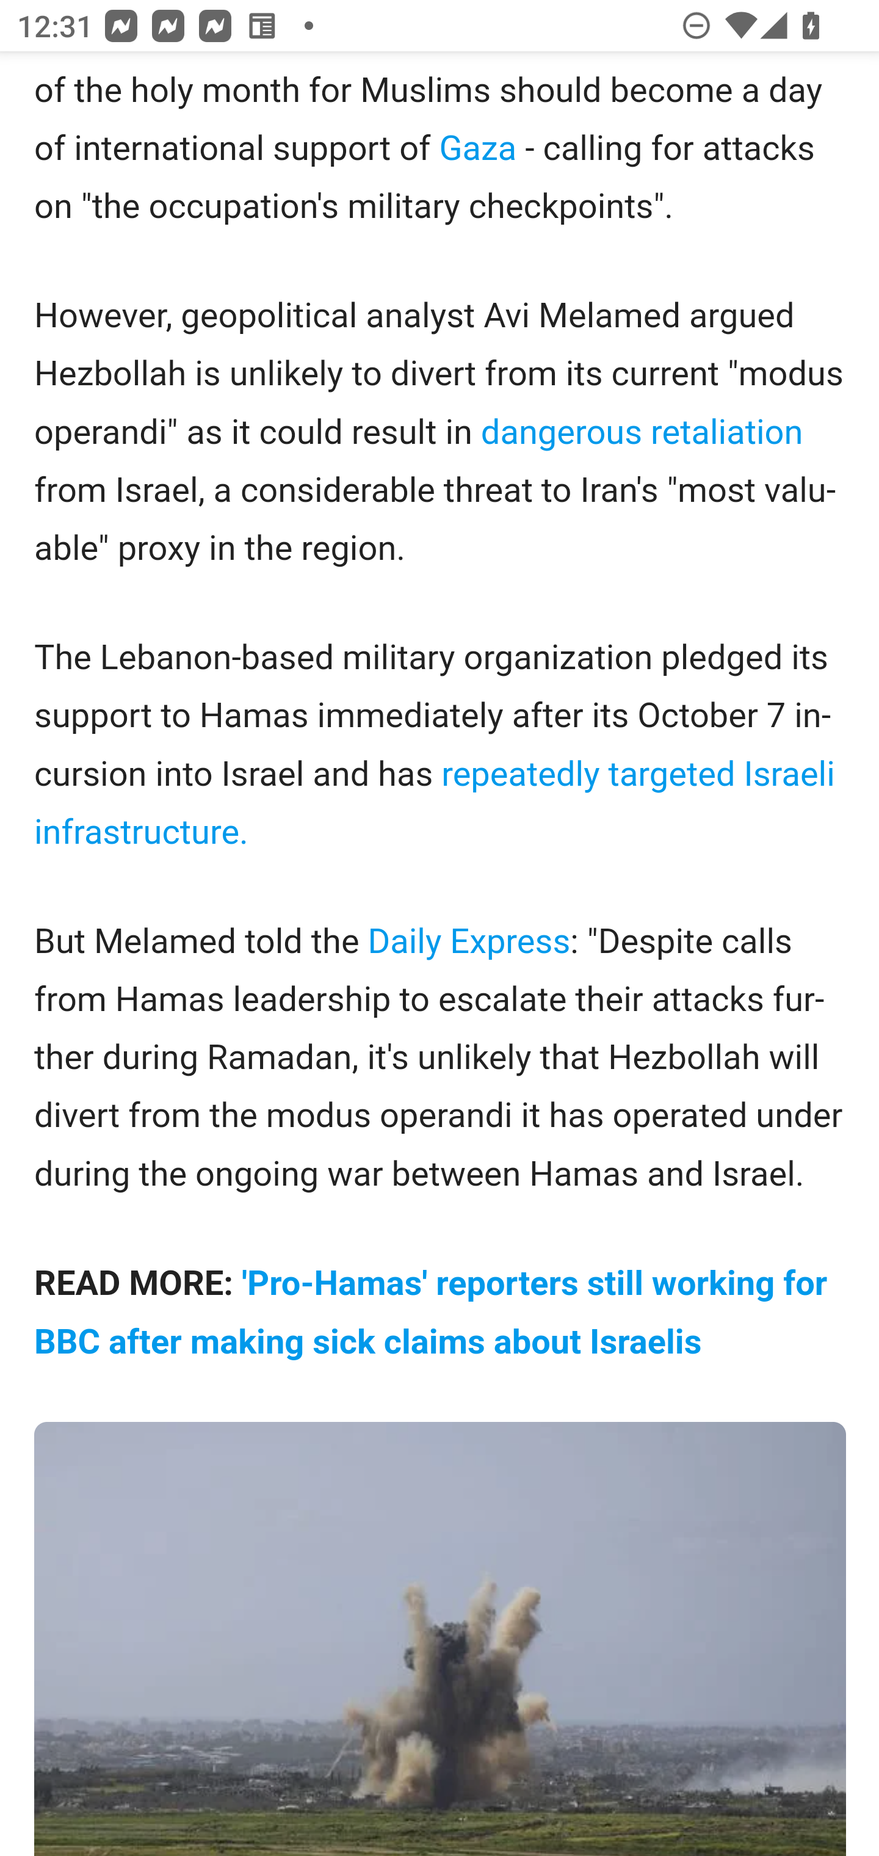 This screenshot has height=1856, width=879. What do you see at coordinates (435, 805) in the screenshot?
I see `repeatedly targeted Israeli infrastructure.` at bounding box center [435, 805].